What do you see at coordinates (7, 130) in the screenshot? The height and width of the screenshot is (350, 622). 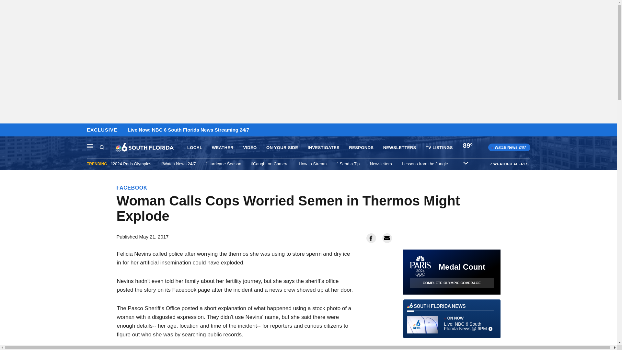 I see `Skip to content` at bounding box center [7, 130].